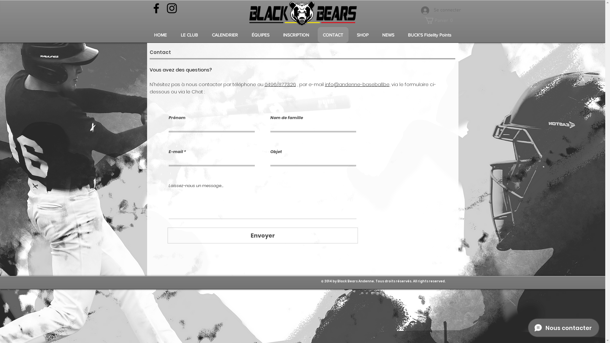  Describe the element at coordinates (333, 35) in the screenshot. I see `CONTACT` at that location.